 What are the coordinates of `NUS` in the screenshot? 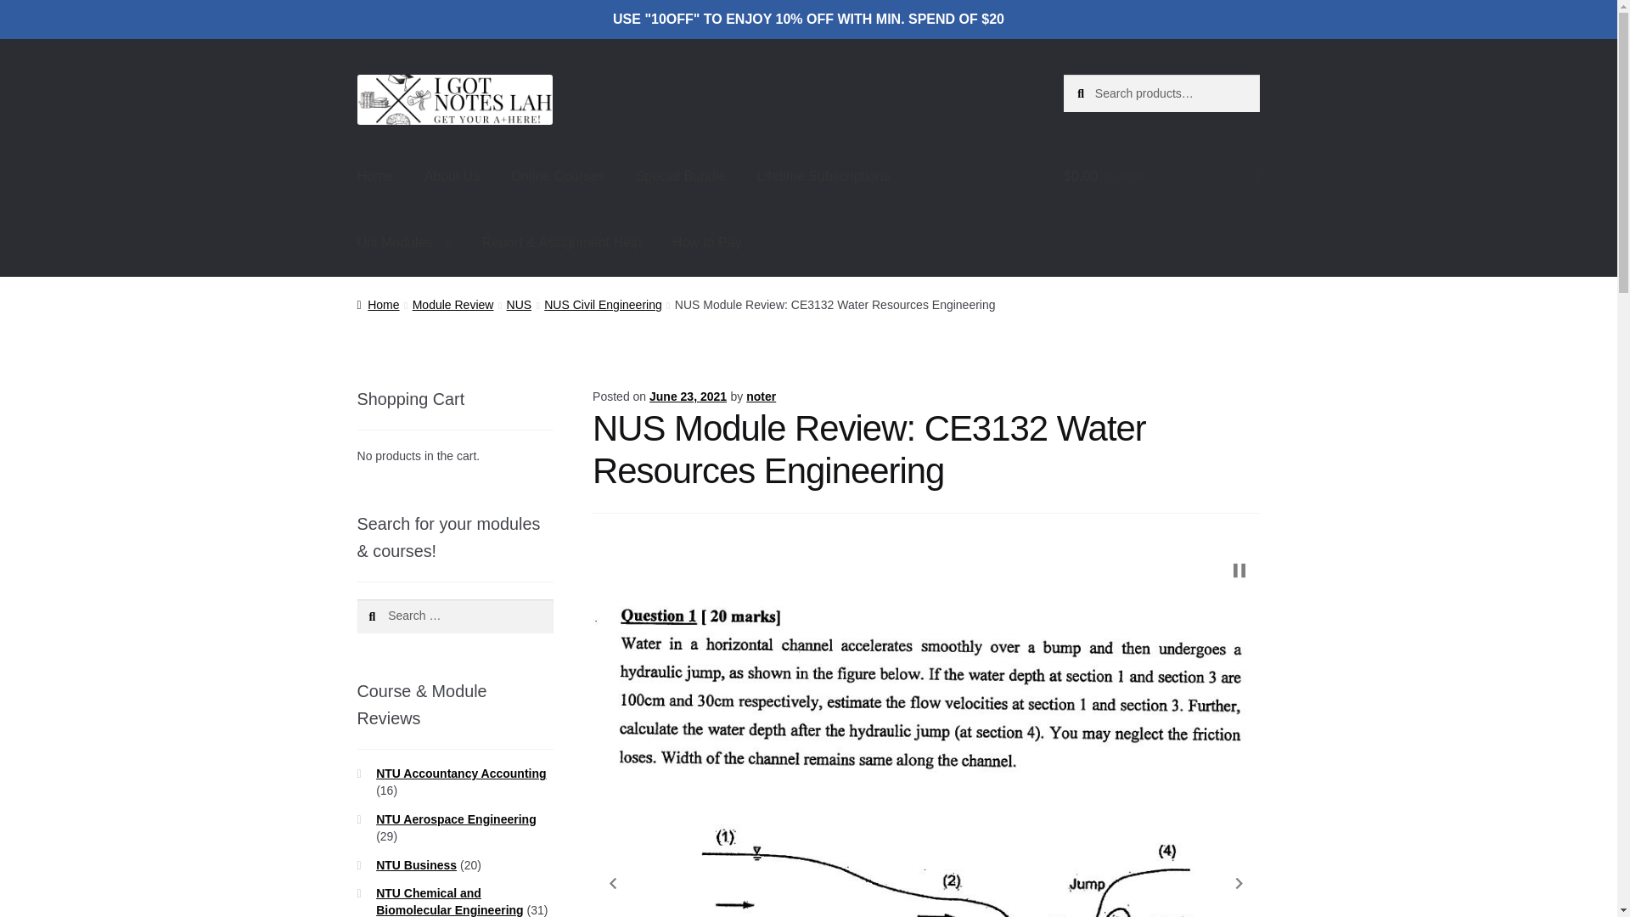 It's located at (520, 305).